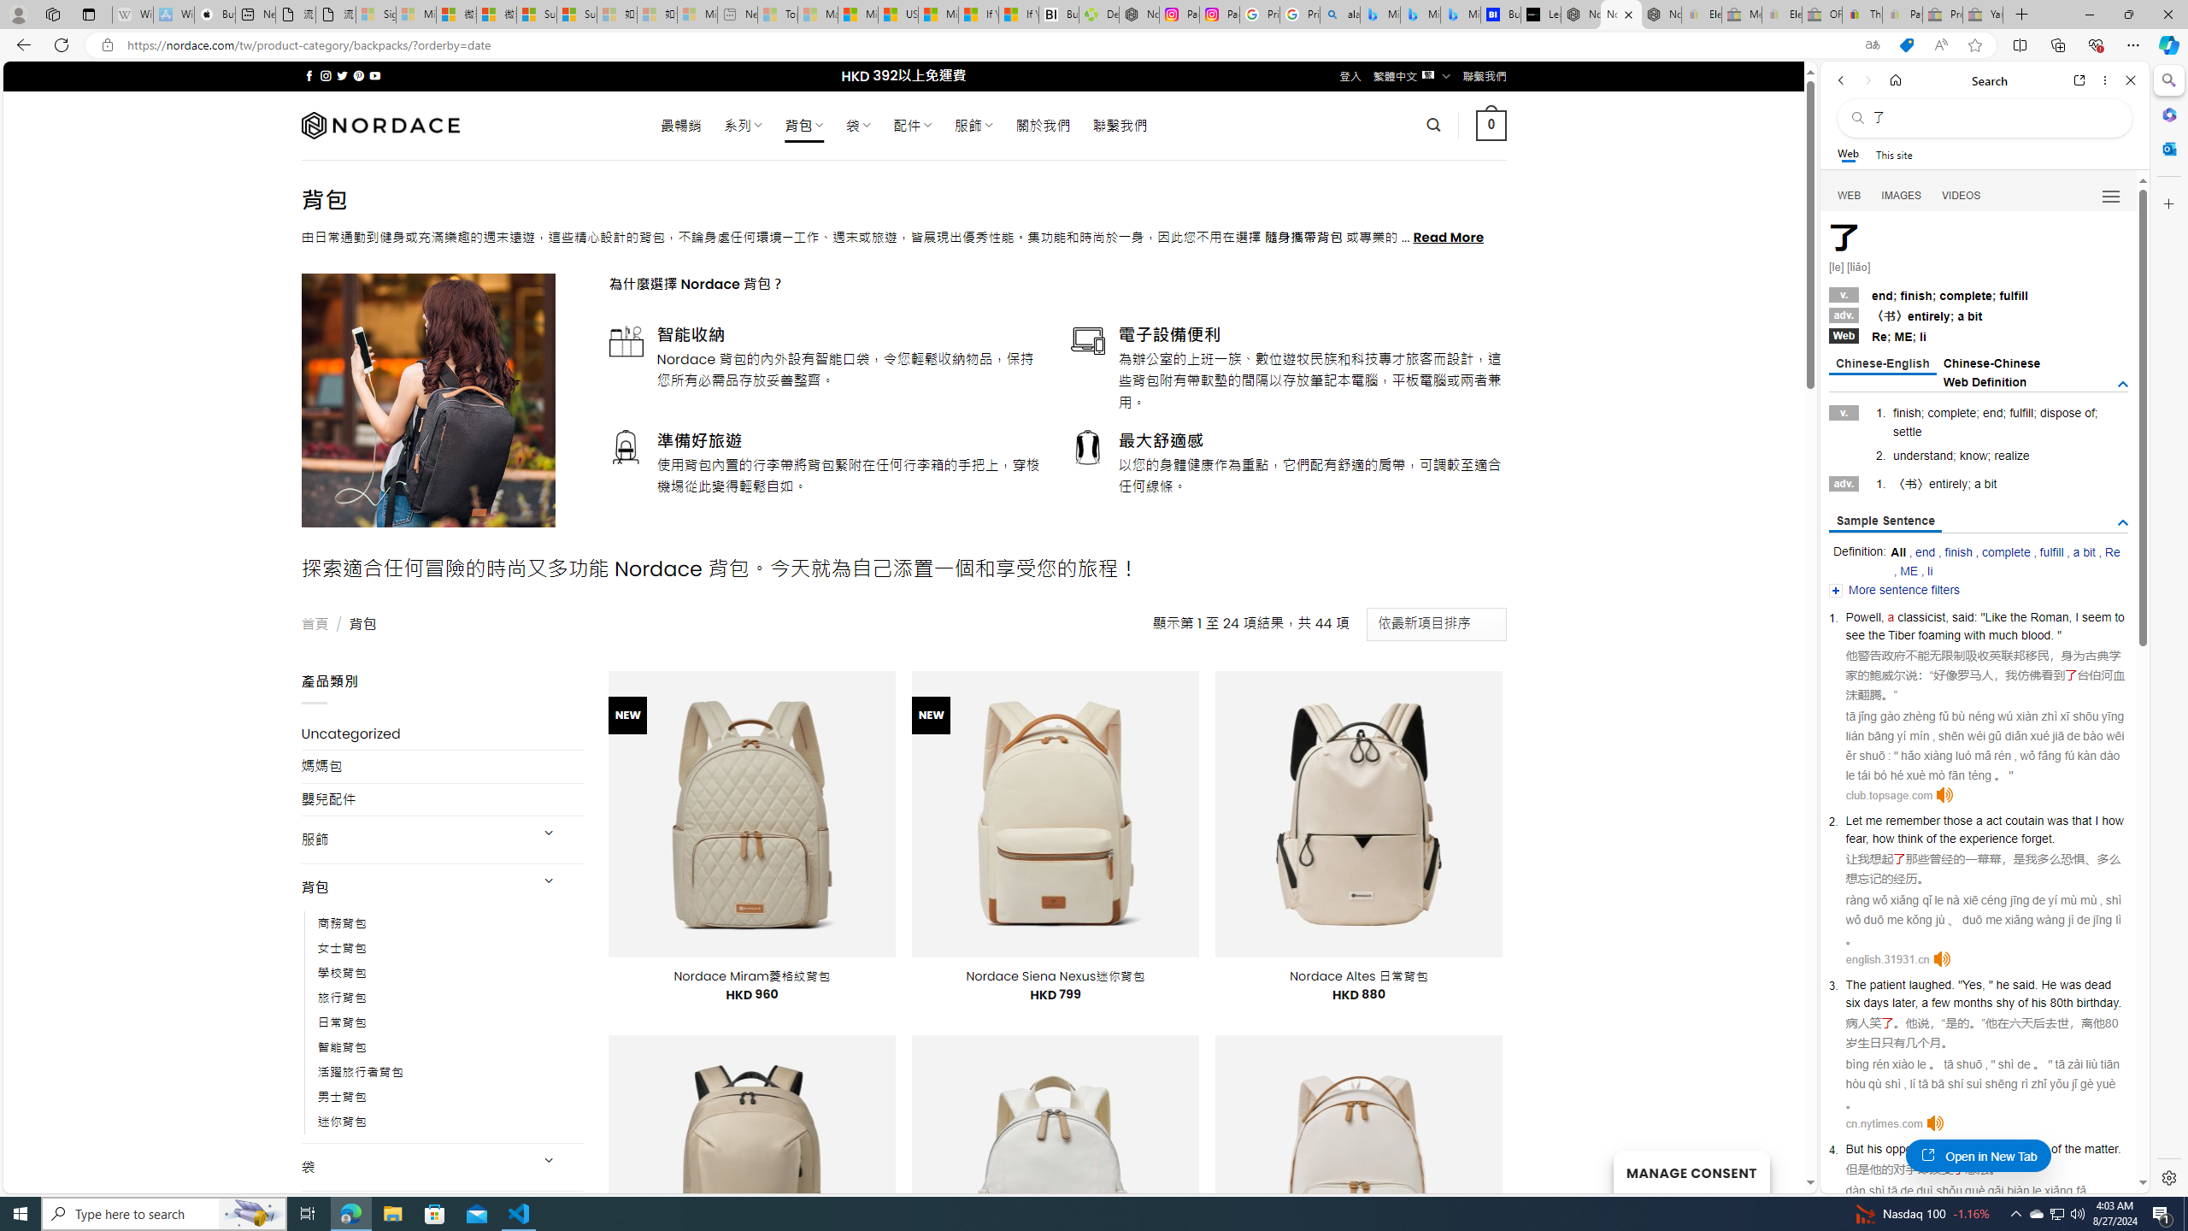 This screenshot has width=2188, height=1231. I want to click on ME, so click(1909, 571).